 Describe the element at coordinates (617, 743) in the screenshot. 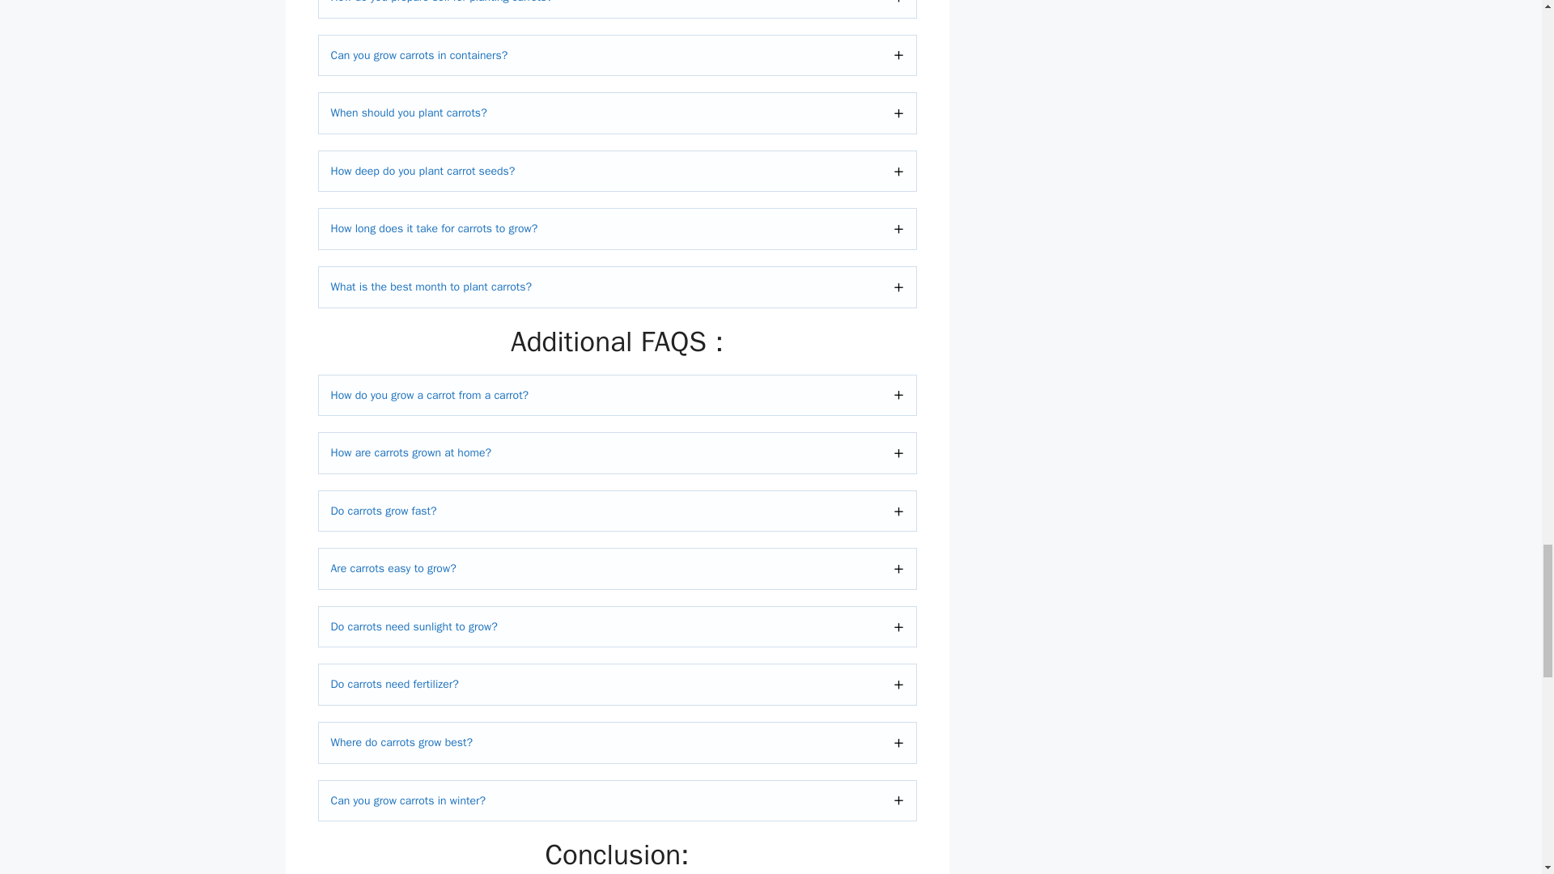

I see `Where do carrots grow best?` at that location.